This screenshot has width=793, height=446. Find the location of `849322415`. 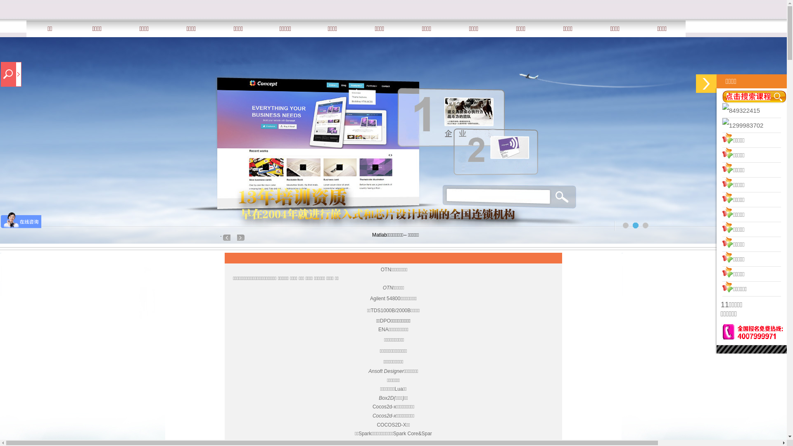

849322415 is located at coordinates (744, 111).